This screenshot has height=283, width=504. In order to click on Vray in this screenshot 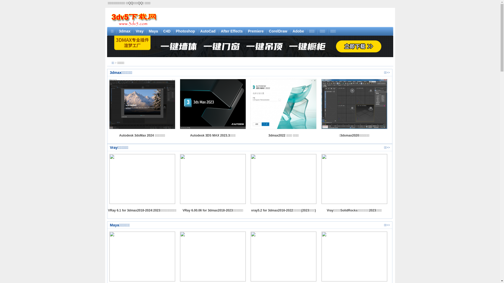, I will do `click(140, 31)`.